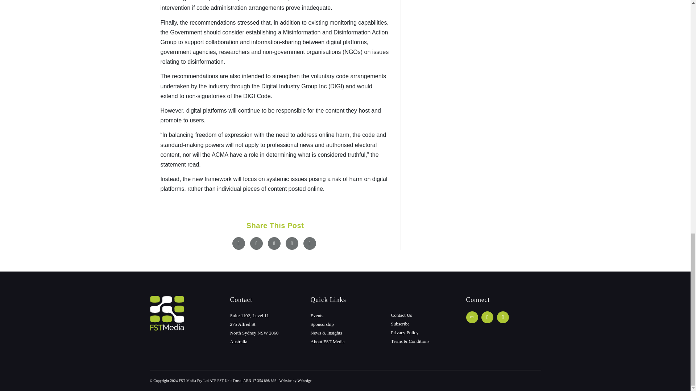 The image size is (696, 391). Describe the element at coordinates (292, 243) in the screenshot. I see `WhatsApp` at that location.